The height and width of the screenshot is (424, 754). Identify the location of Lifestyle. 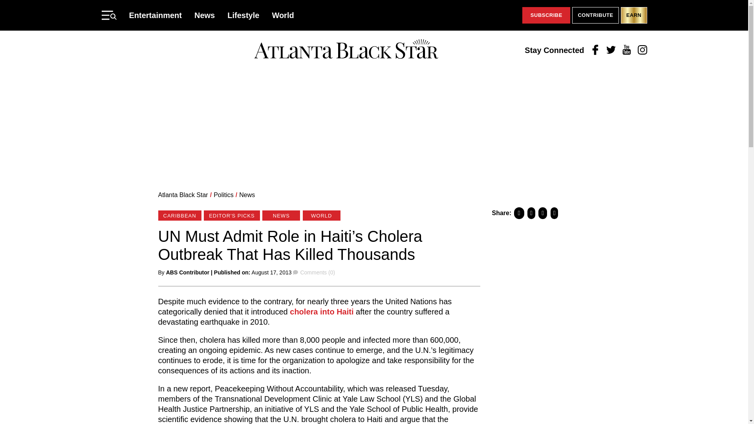
(243, 15).